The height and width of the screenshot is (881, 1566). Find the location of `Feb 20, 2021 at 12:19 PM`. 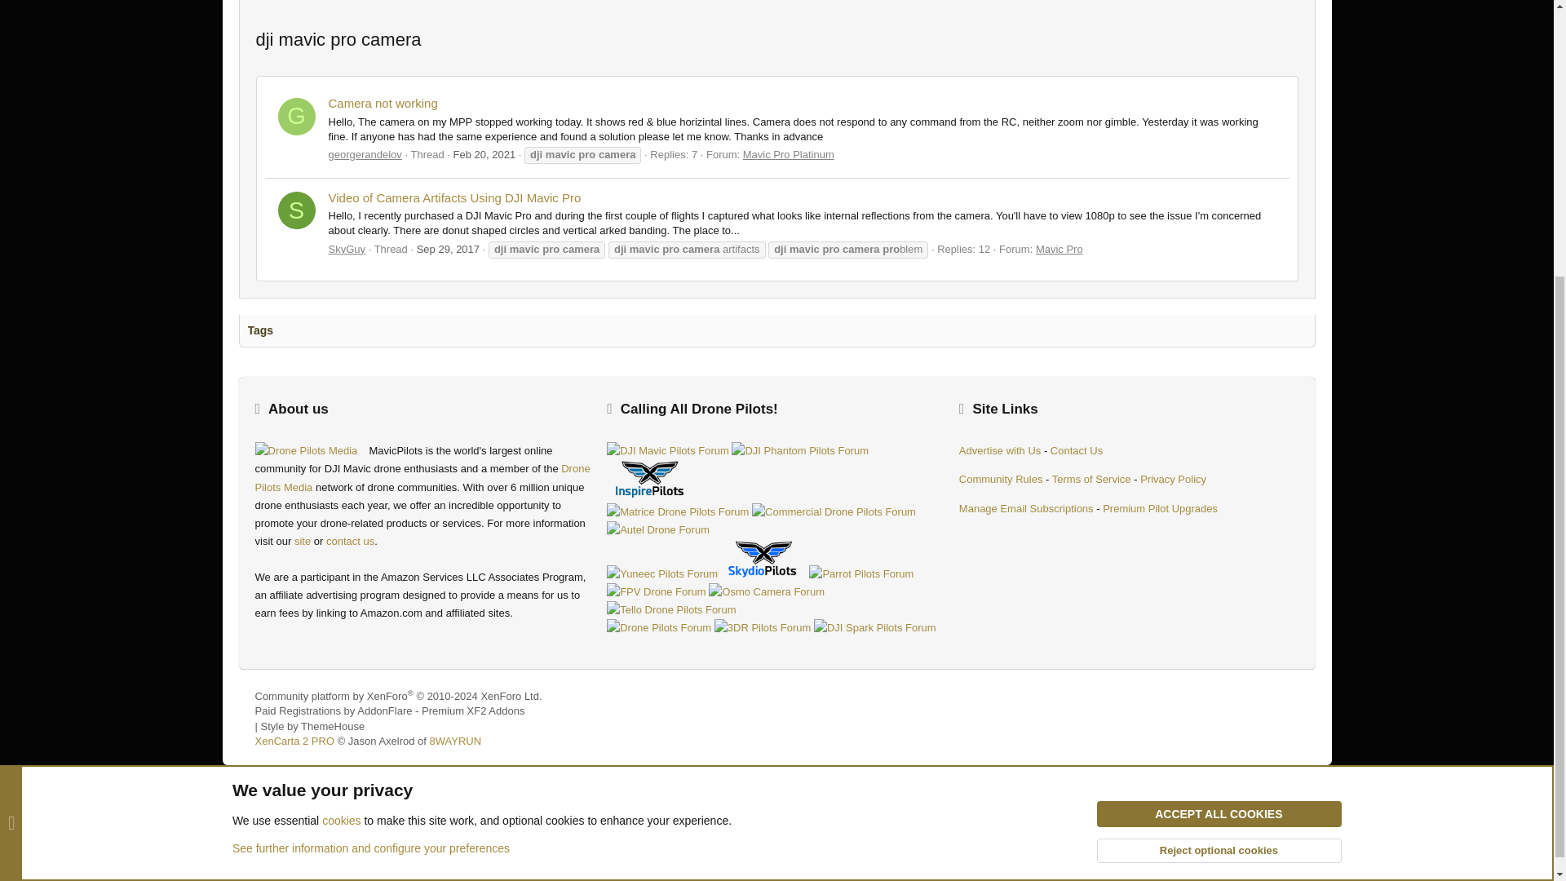

Feb 20, 2021 at 12:19 PM is located at coordinates (484, 154).